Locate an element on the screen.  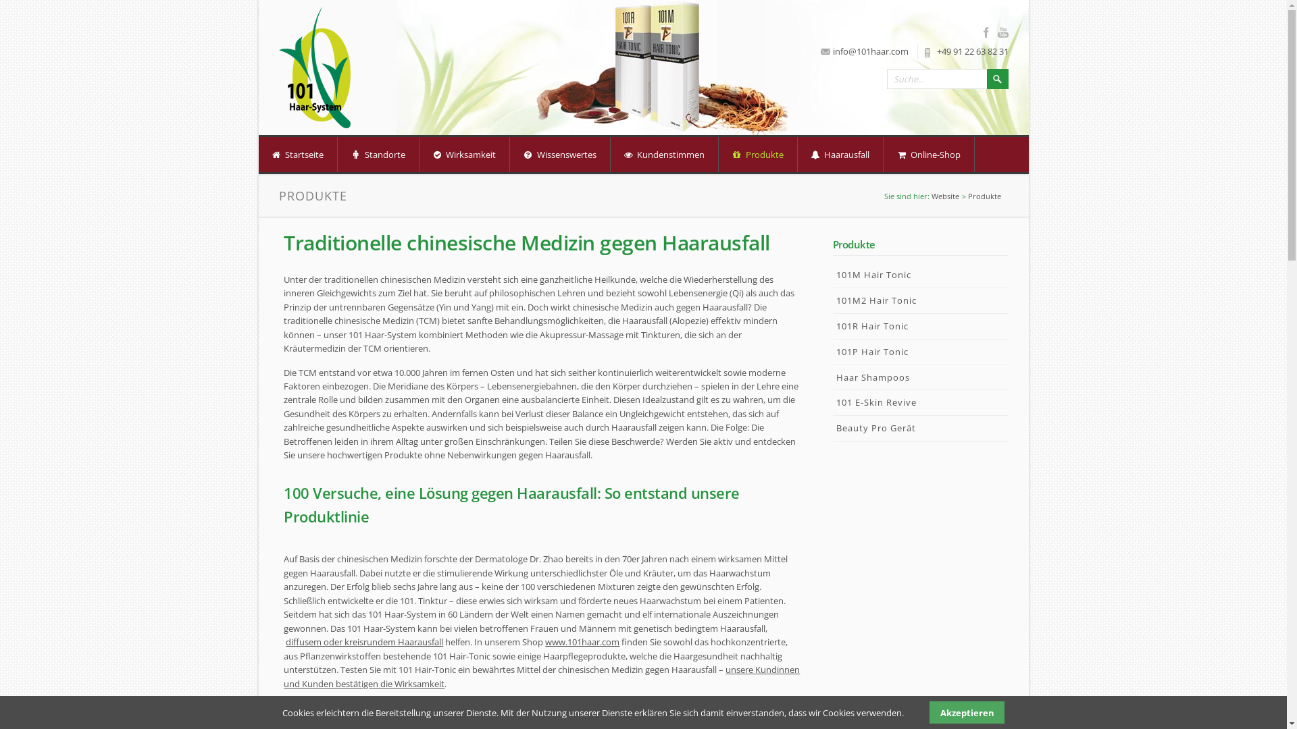
101R Hair Tonic is located at coordinates (920, 327).